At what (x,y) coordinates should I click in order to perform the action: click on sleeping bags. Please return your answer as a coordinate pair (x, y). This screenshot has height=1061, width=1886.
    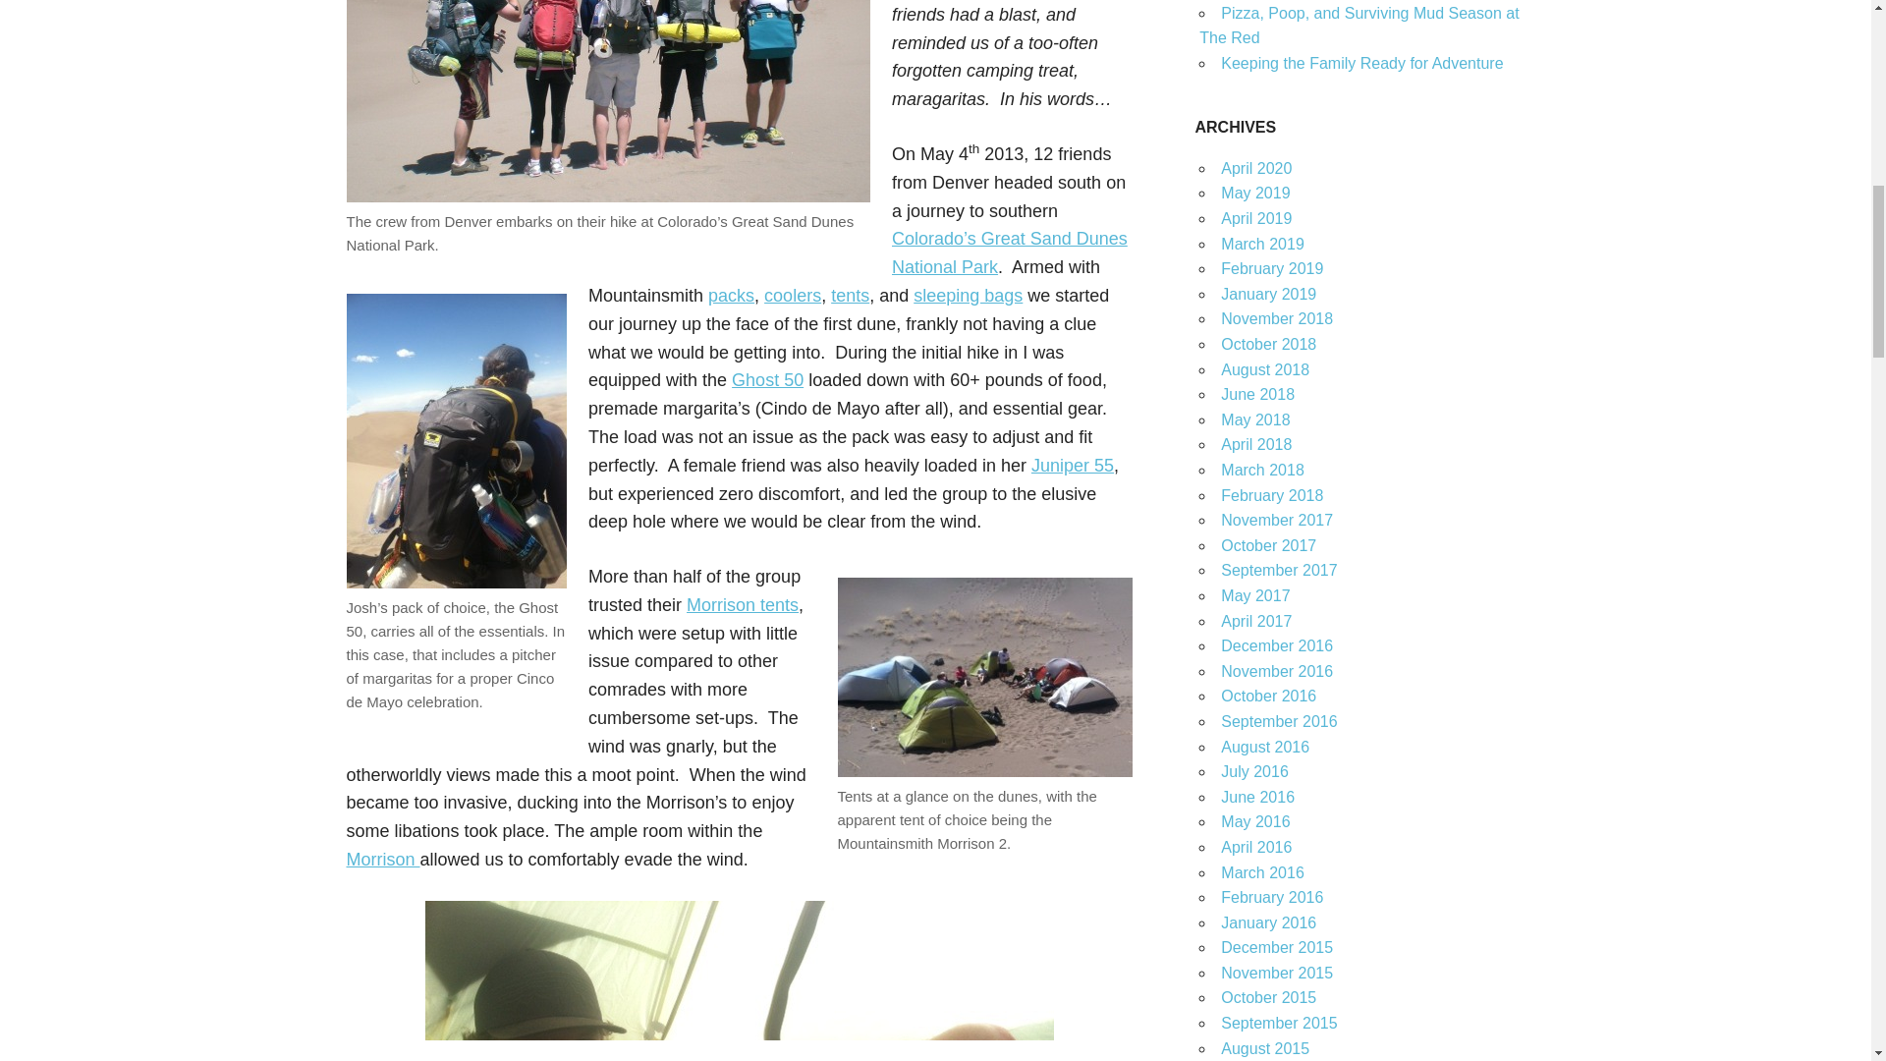
    Looking at the image, I should click on (967, 295).